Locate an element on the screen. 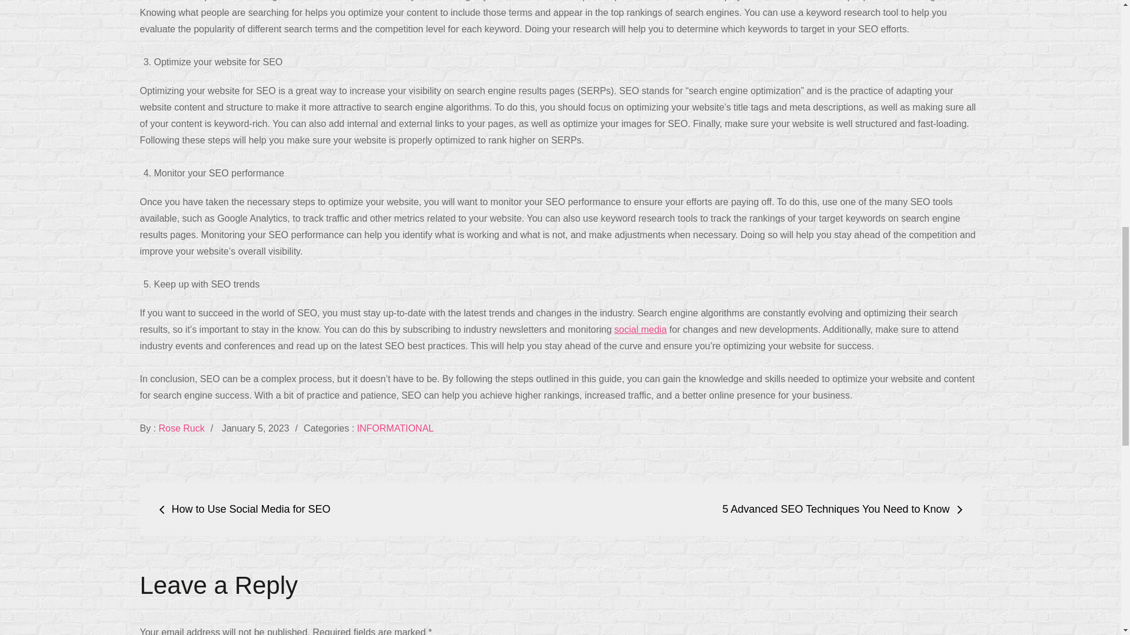  social media is located at coordinates (640, 329).